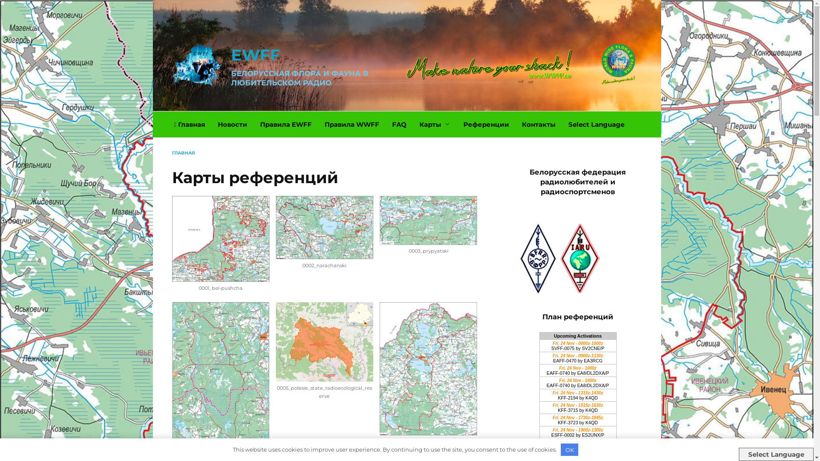 This screenshot has height=461, width=820. Describe the element at coordinates (570, 450) in the screenshot. I see `OK` at that location.